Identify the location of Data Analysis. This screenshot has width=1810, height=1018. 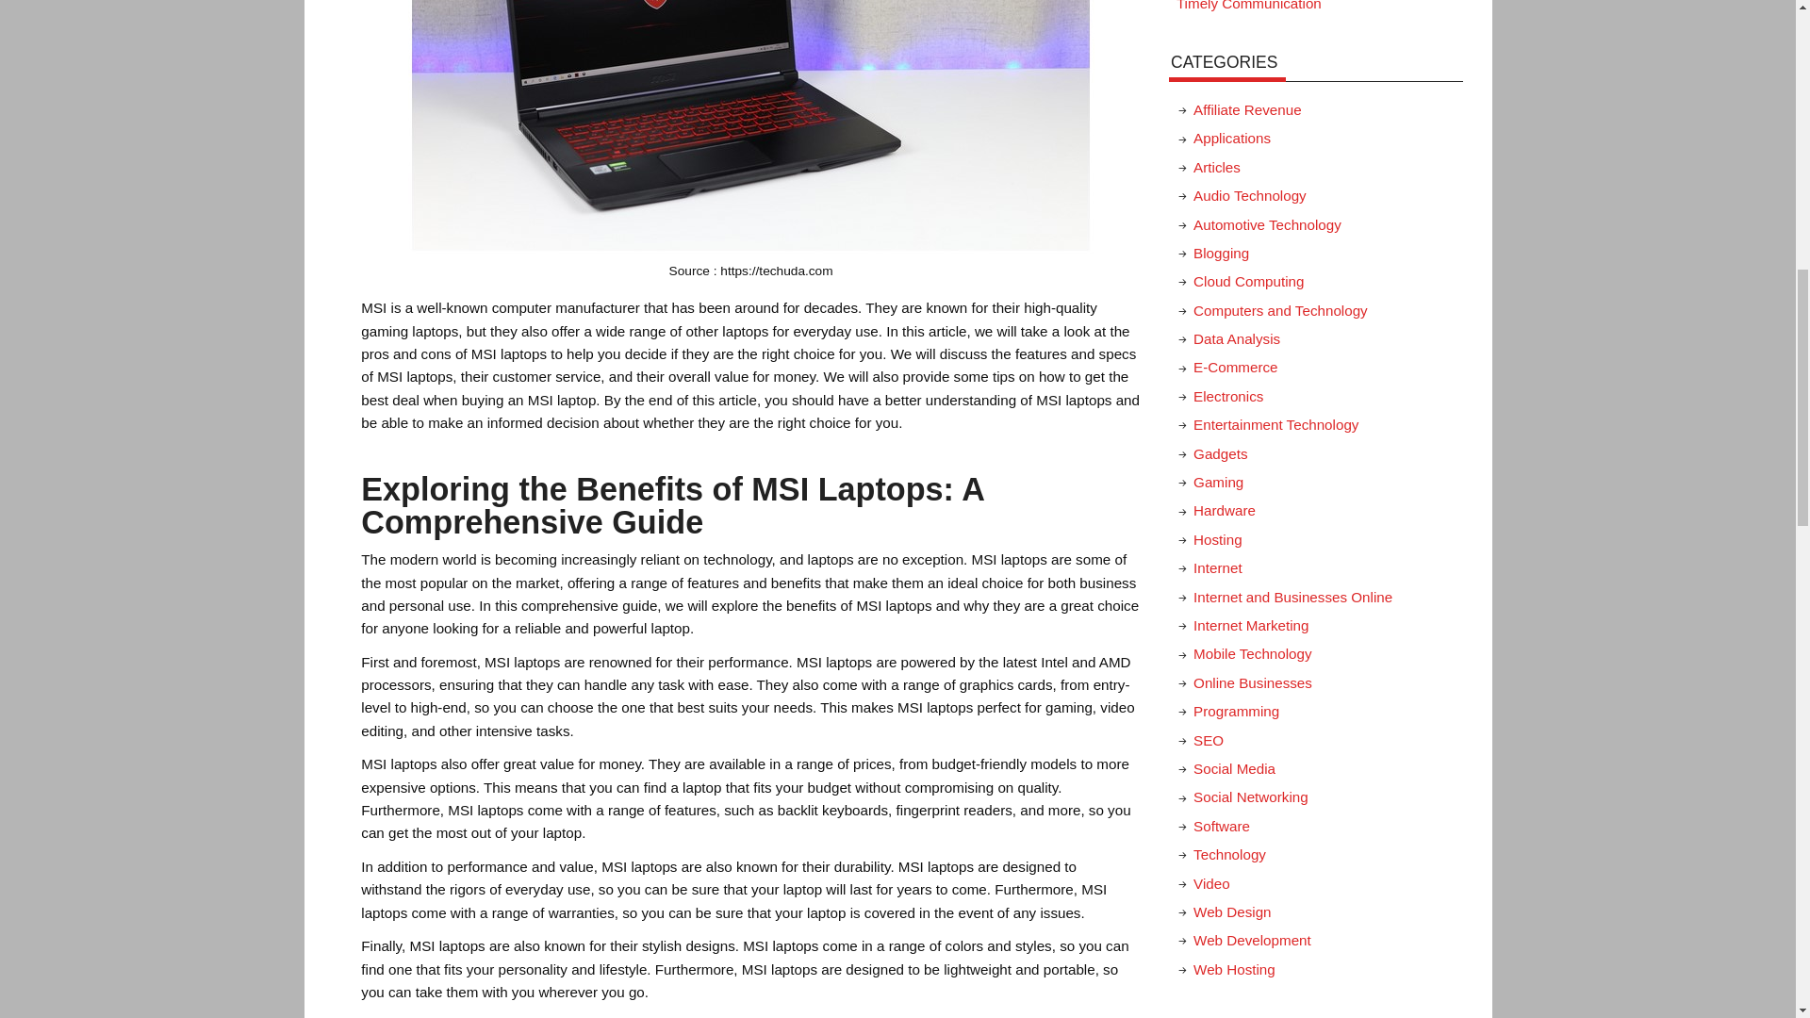
(1236, 339).